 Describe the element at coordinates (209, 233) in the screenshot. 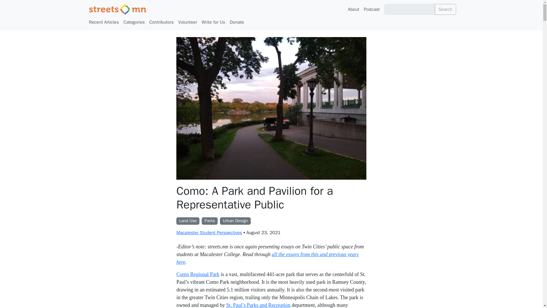

I see `Macalester Student Perspectives` at that location.